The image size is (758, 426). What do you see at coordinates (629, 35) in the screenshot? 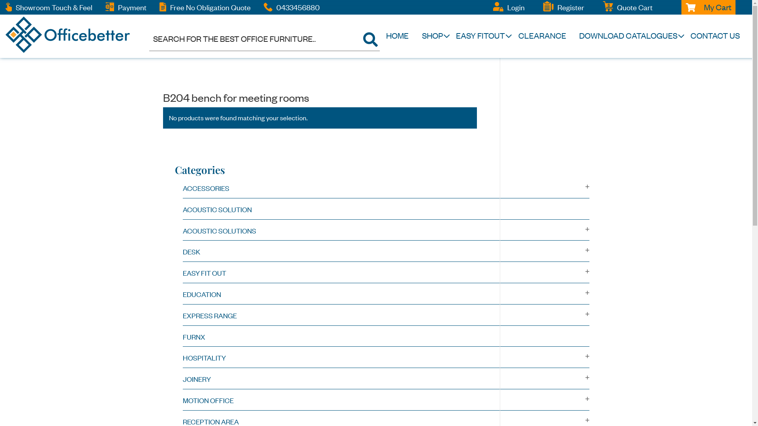
I see `DOWNLOAD CATALOGUES` at bounding box center [629, 35].